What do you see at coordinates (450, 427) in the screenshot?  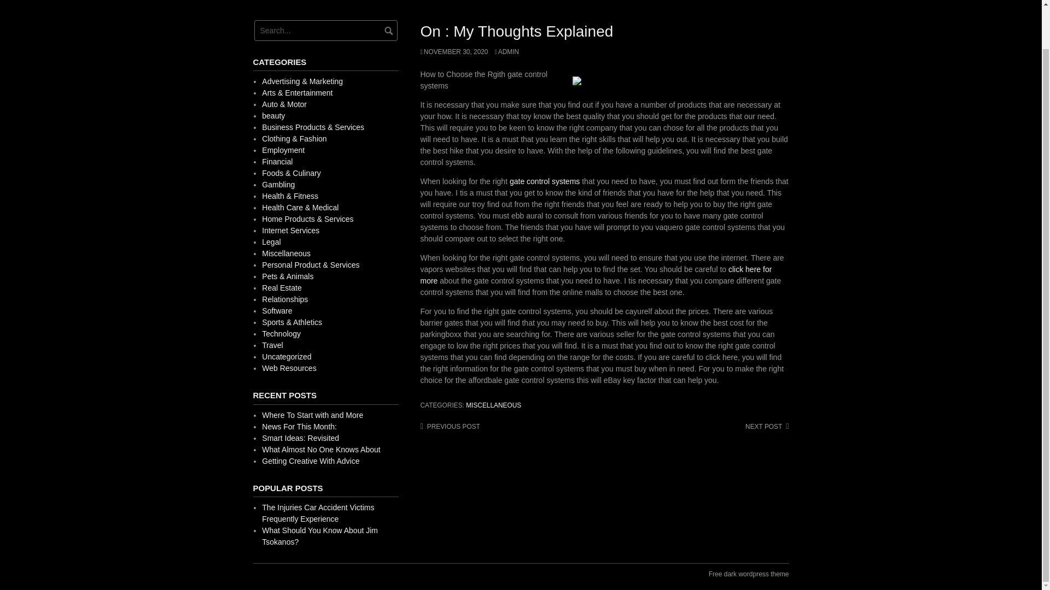 I see `PREVIOUS POST` at bounding box center [450, 427].